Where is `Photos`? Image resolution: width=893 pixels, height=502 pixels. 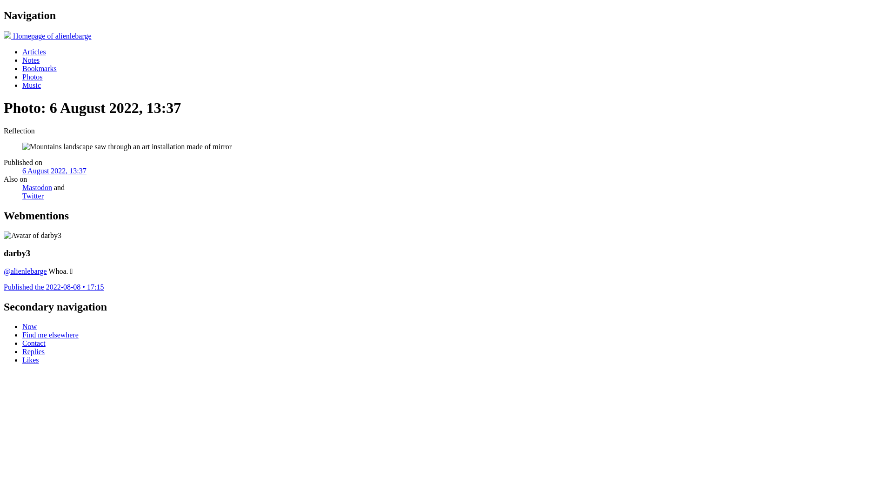
Photos is located at coordinates (33, 77).